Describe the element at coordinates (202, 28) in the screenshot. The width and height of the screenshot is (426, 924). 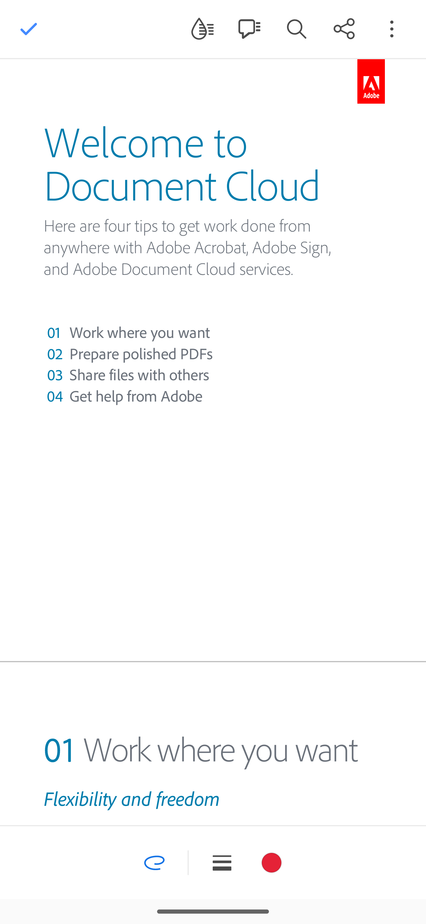
I see `Turn on Liquid Mode` at that location.